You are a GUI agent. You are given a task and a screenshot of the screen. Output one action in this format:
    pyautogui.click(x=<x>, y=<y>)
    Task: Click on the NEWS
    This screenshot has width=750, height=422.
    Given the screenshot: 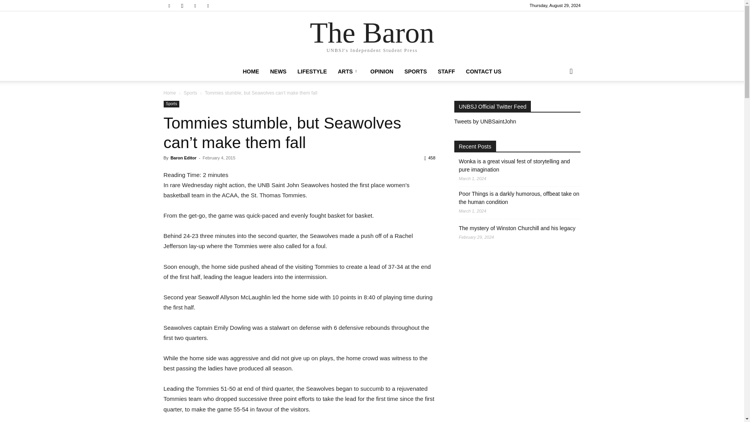 What is the action you would take?
    pyautogui.click(x=278, y=71)
    